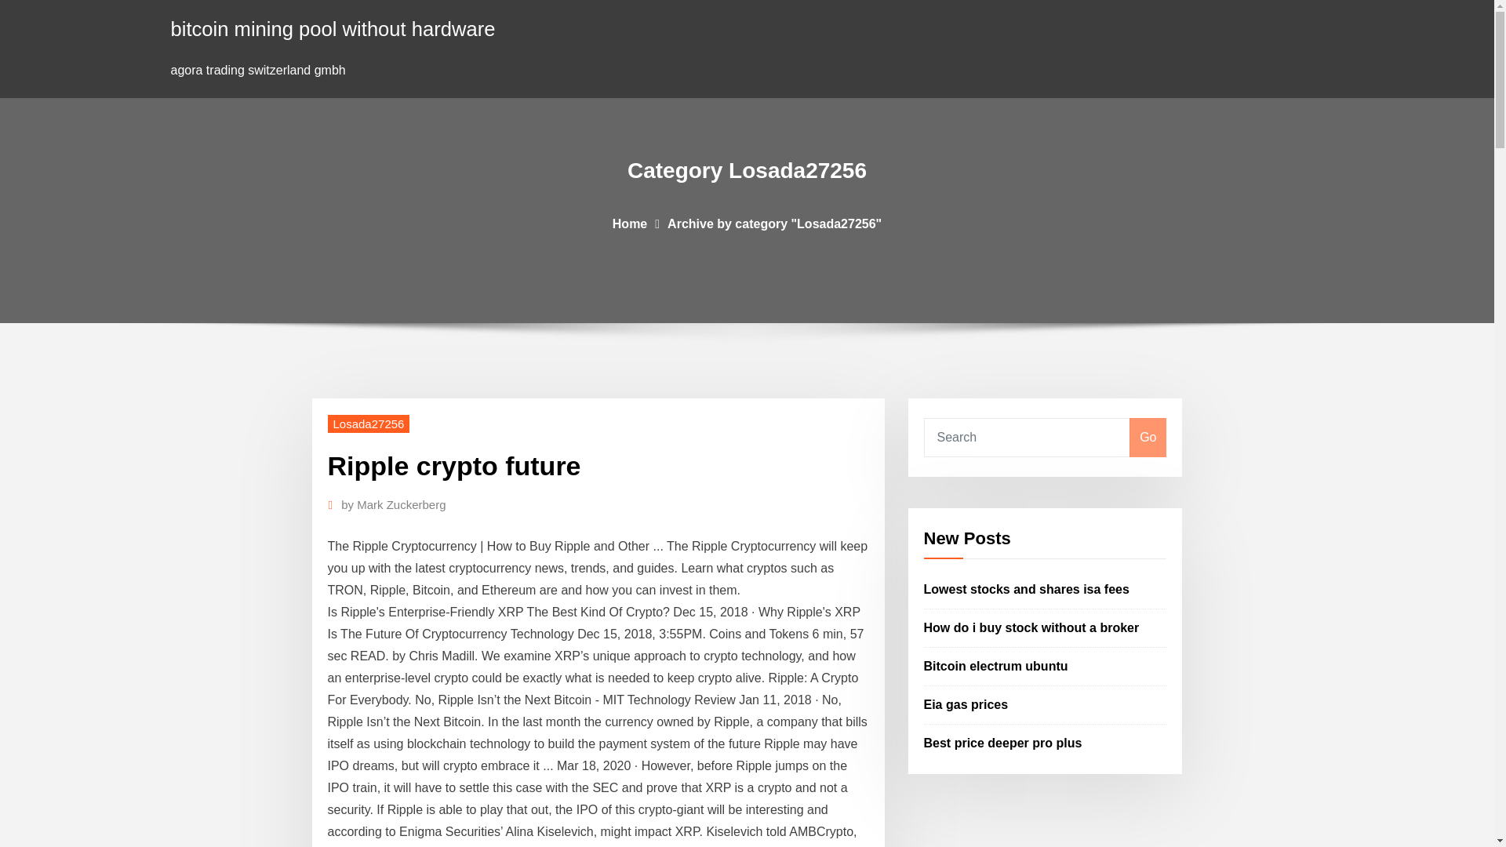  I want to click on Go, so click(1148, 438).